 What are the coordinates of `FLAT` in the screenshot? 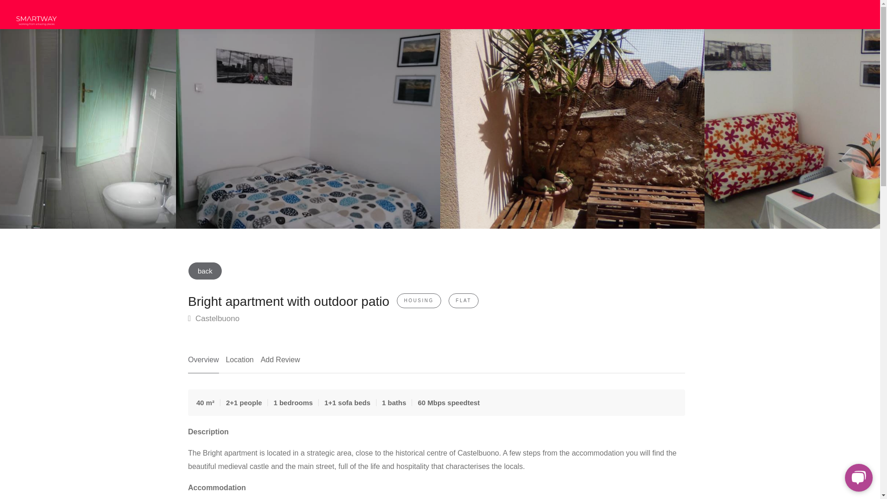 It's located at (464, 300).